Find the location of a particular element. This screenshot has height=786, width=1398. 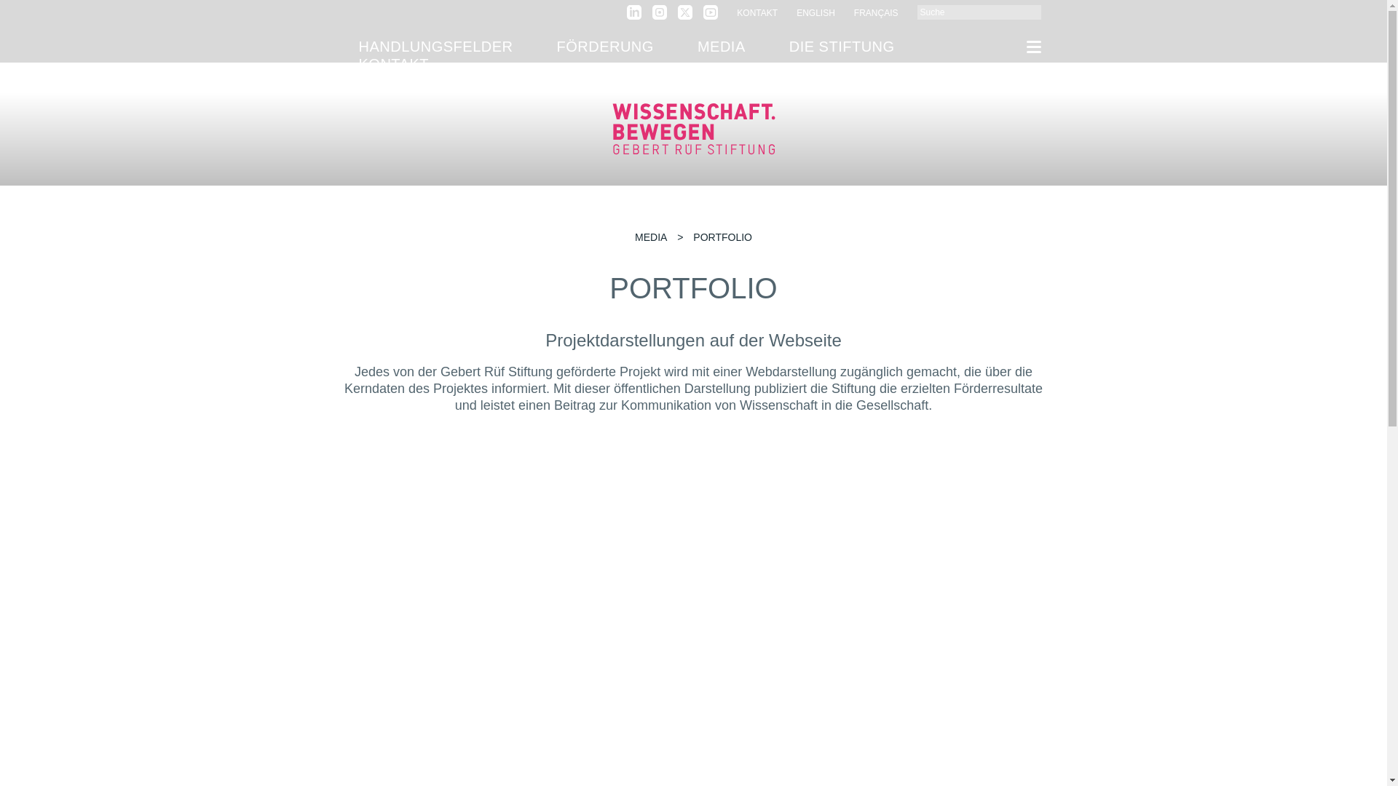

MEDIA is located at coordinates (721, 46).